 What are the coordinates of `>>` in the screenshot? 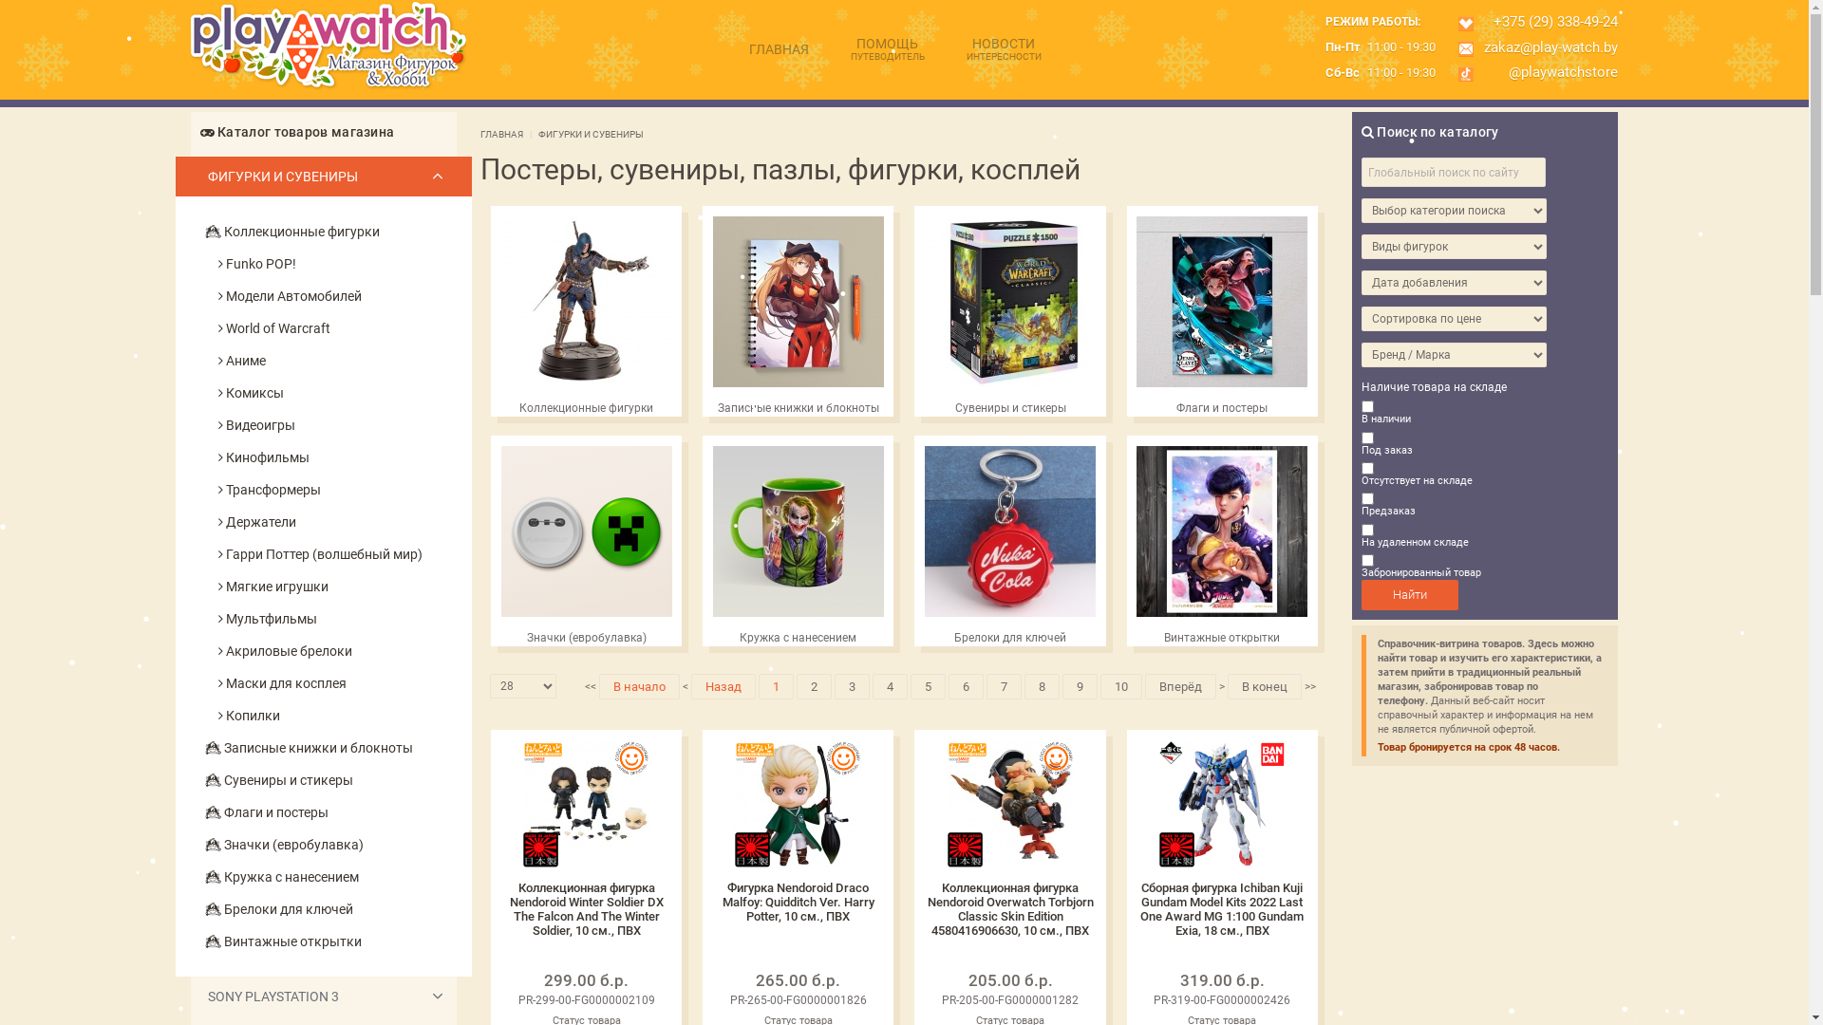 It's located at (1308, 687).